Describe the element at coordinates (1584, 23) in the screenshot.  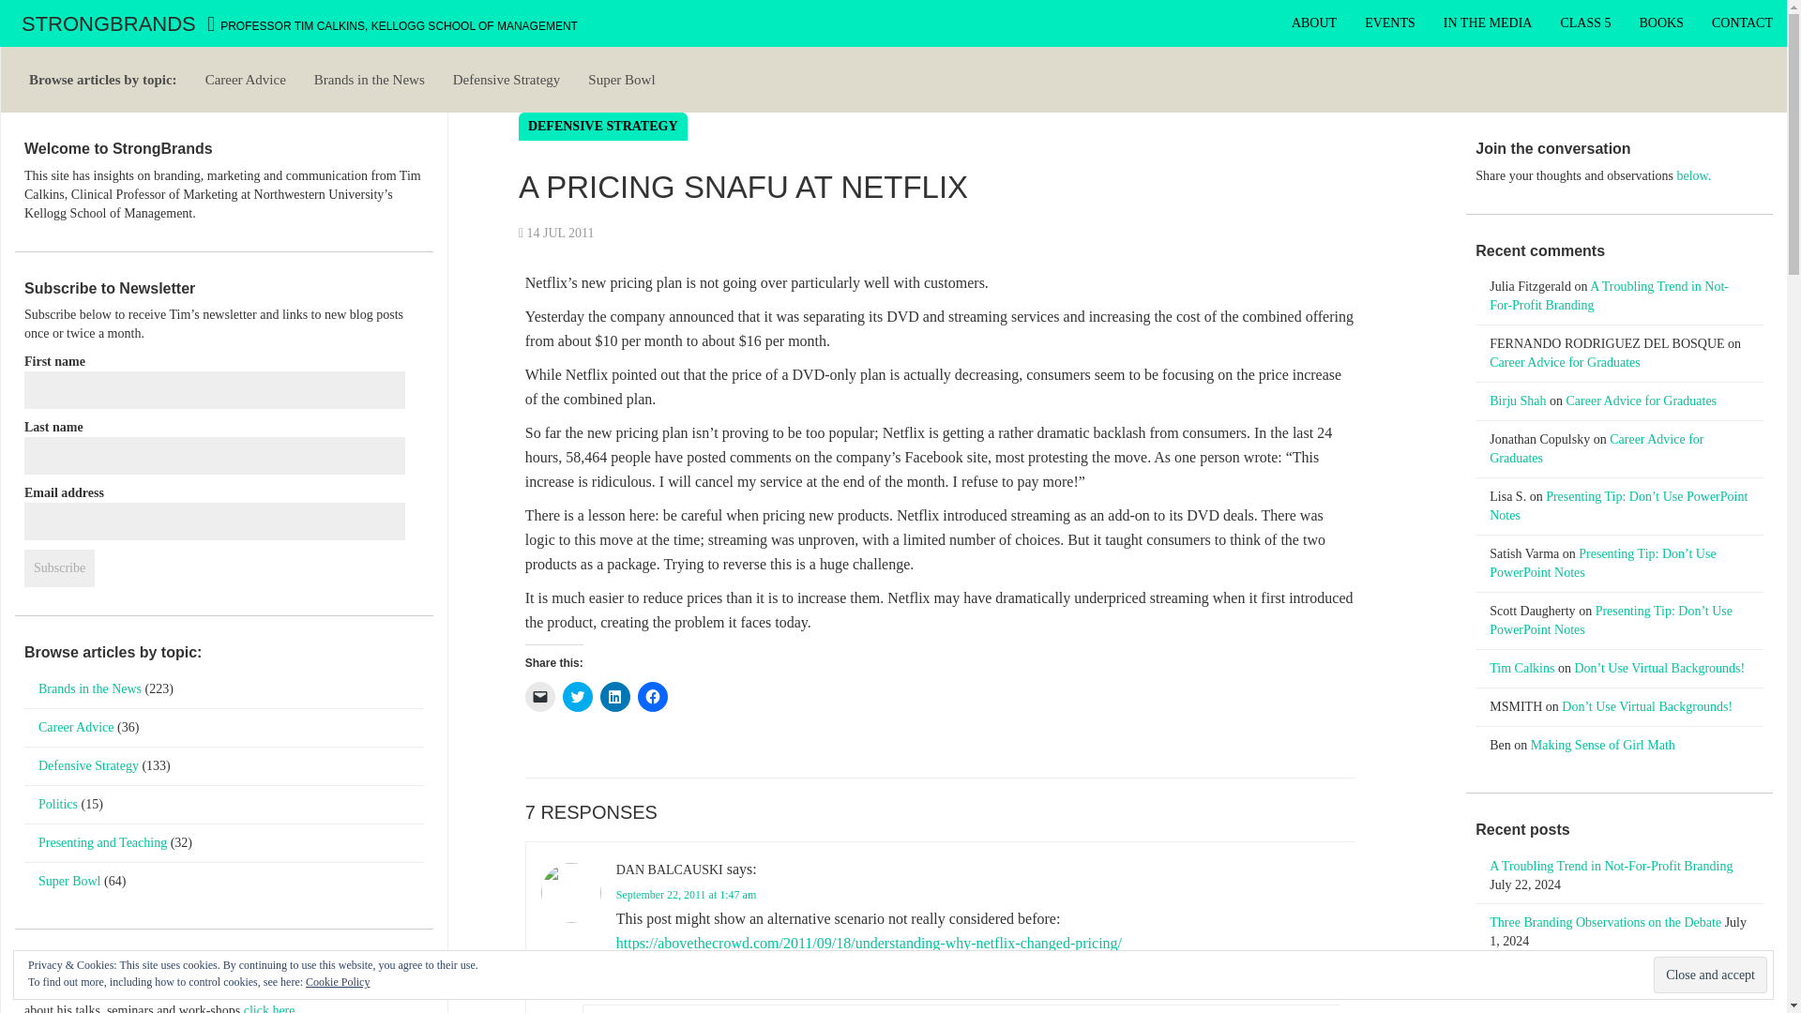
I see `CLASS 5` at that location.